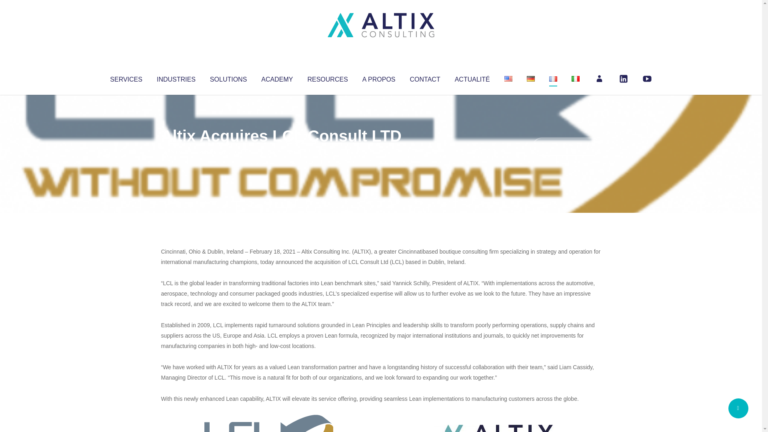 The height and width of the screenshot is (432, 768). What do you see at coordinates (176, 152) in the screenshot?
I see `Altix` at bounding box center [176, 152].